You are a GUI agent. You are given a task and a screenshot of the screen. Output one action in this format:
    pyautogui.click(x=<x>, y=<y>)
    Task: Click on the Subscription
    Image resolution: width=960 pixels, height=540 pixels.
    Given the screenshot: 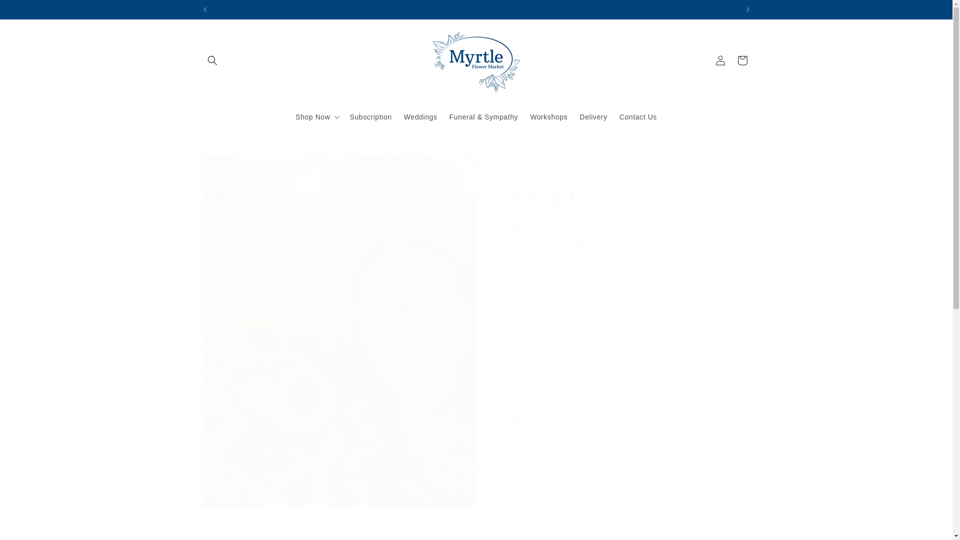 What is the action you would take?
    pyautogui.click(x=370, y=116)
    